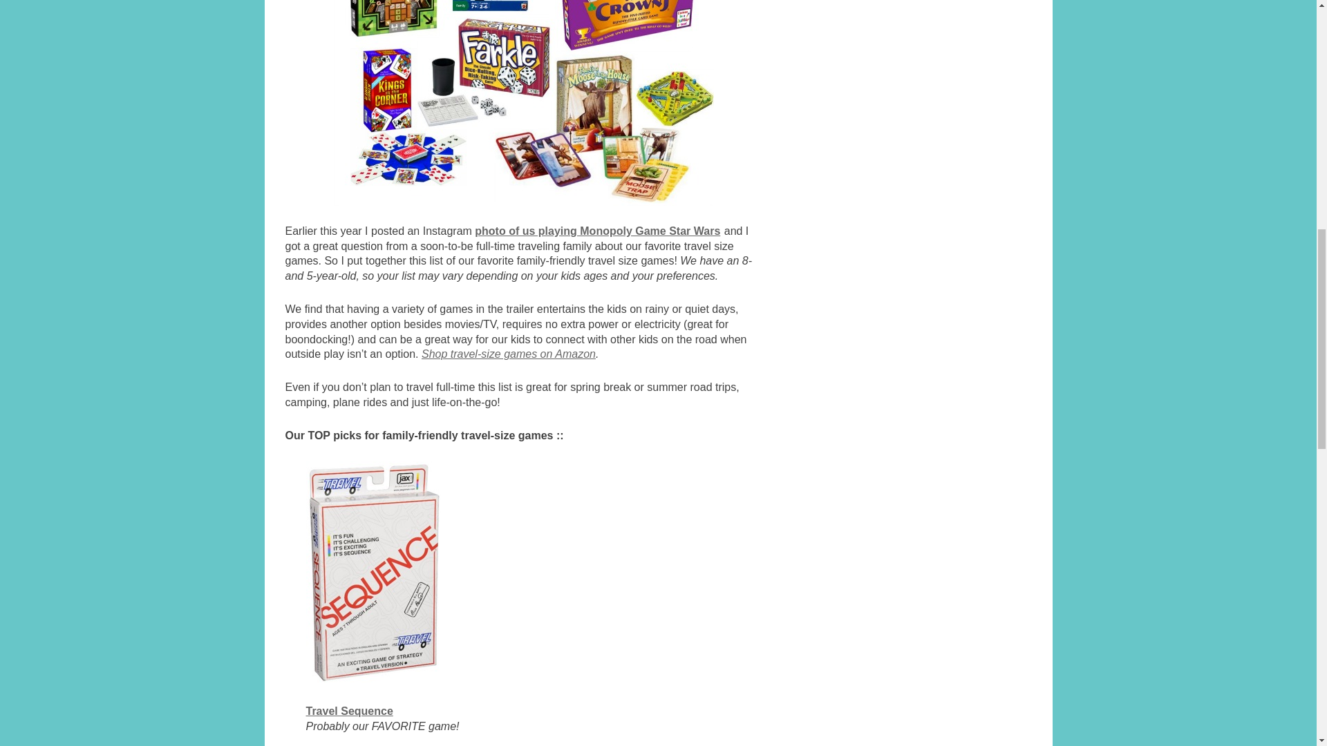 The image size is (1327, 746). Describe the element at coordinates (348, 710) in the screenshot. I see `Travel Sequence` at that location.